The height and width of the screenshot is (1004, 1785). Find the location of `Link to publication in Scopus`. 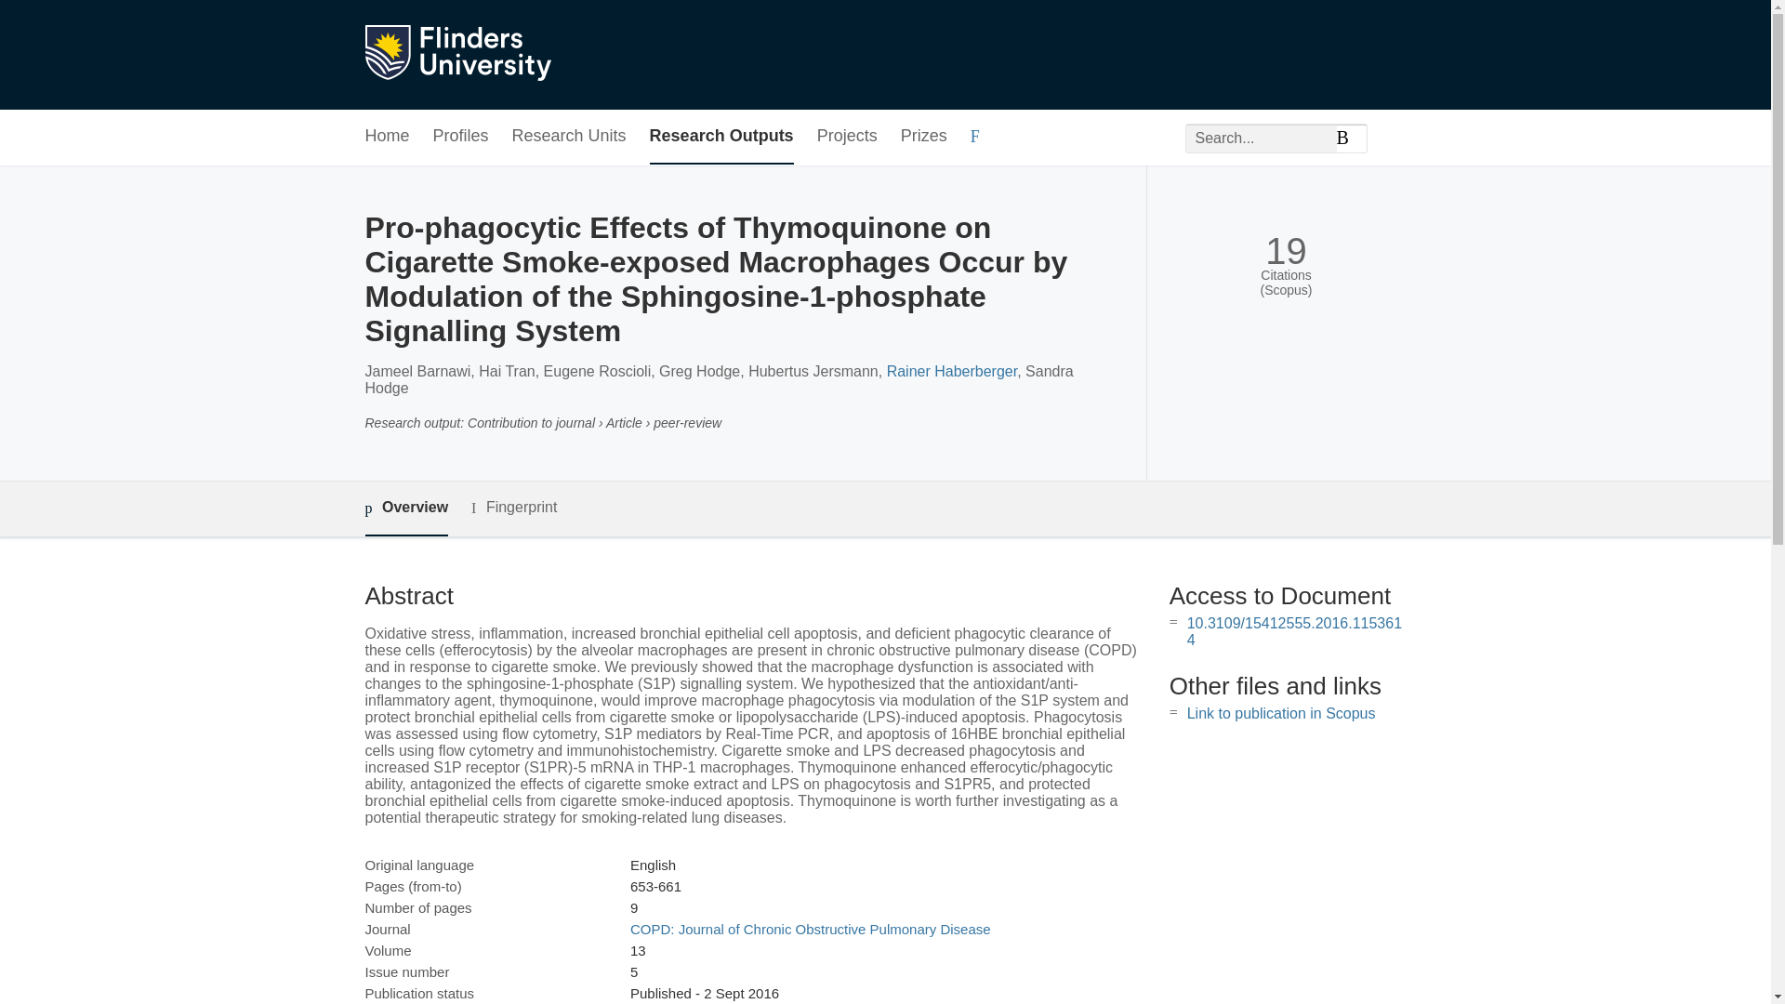

Link to publication in Scopus is located at coordinates (1281, 714).